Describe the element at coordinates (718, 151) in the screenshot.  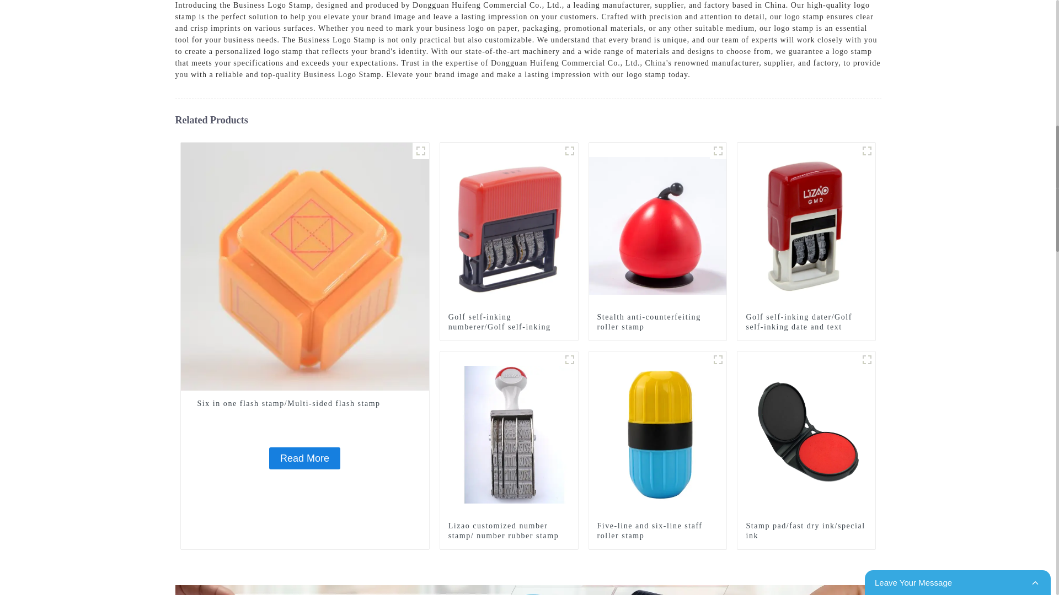
I see `Stealth anti-counterfeiting Roller stamp1` at that location.